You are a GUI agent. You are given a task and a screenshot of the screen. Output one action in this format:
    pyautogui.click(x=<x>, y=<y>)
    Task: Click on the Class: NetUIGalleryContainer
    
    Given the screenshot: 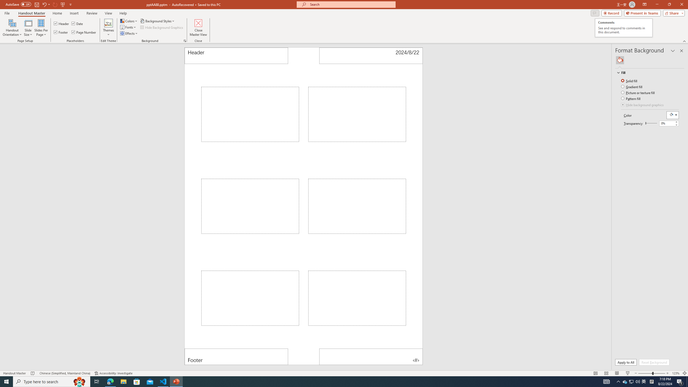 What is the action you would take?
    pyautogui.click(x=623, y=28)
    